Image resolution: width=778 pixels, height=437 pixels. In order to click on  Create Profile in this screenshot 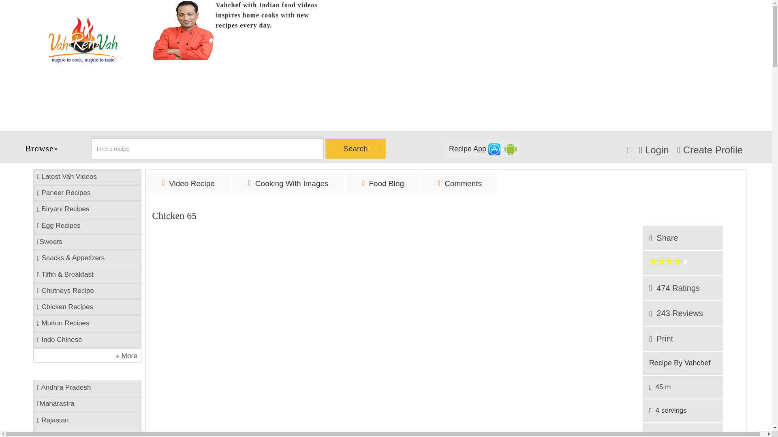, I will do `click(710, 150)`.